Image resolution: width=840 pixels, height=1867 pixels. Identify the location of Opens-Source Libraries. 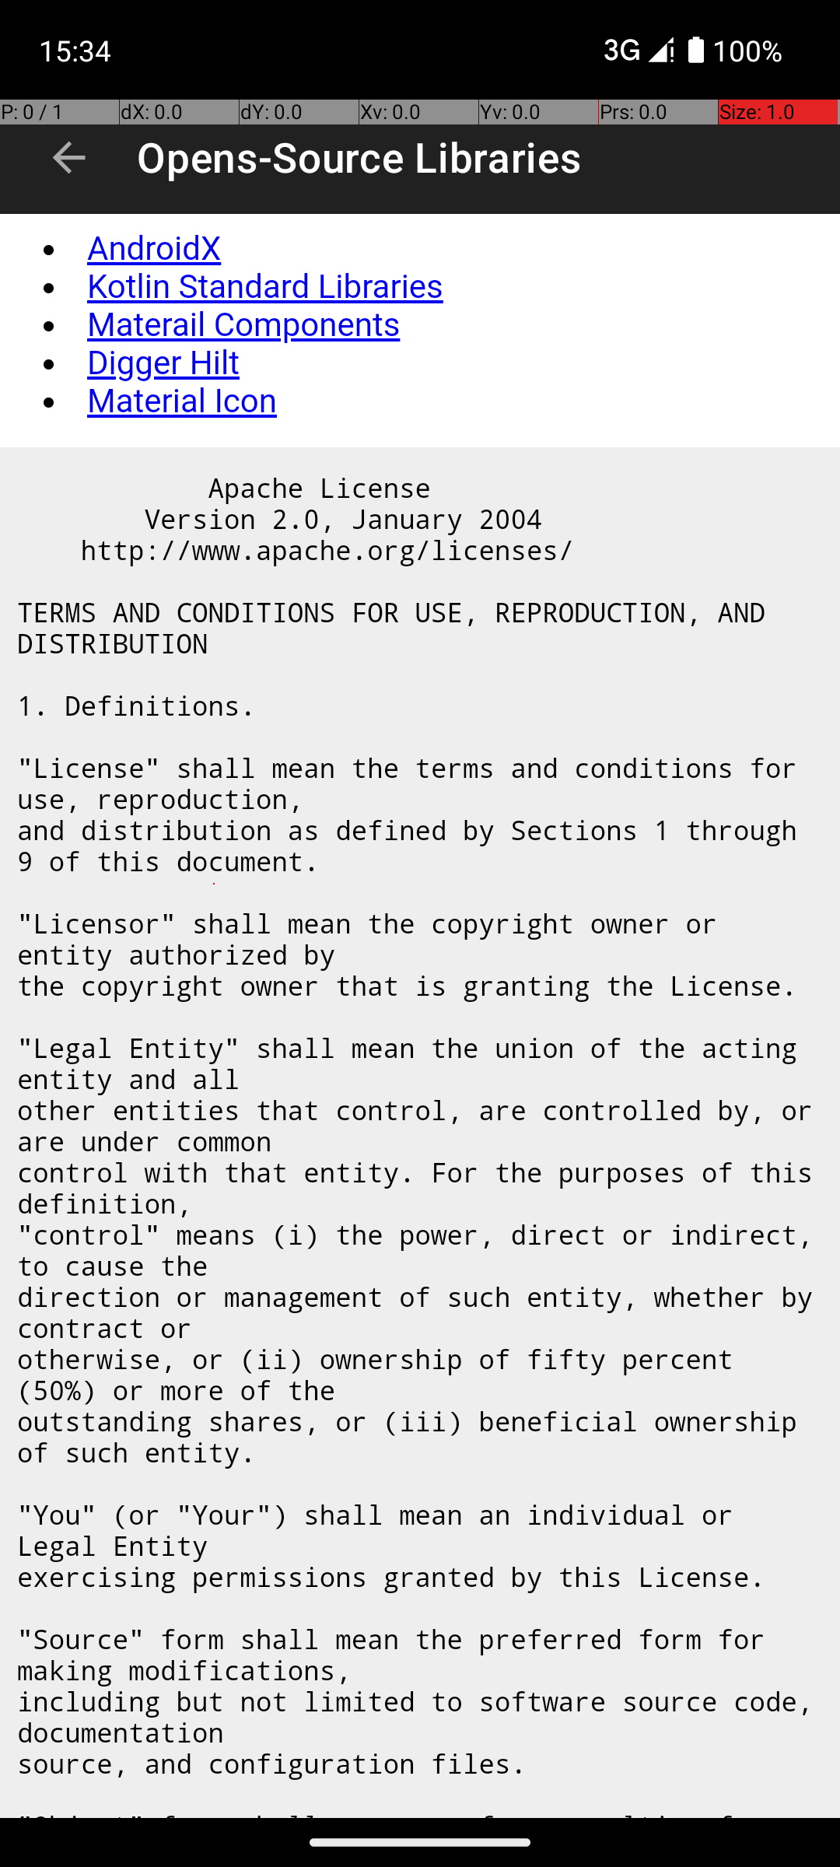
(359, 157).